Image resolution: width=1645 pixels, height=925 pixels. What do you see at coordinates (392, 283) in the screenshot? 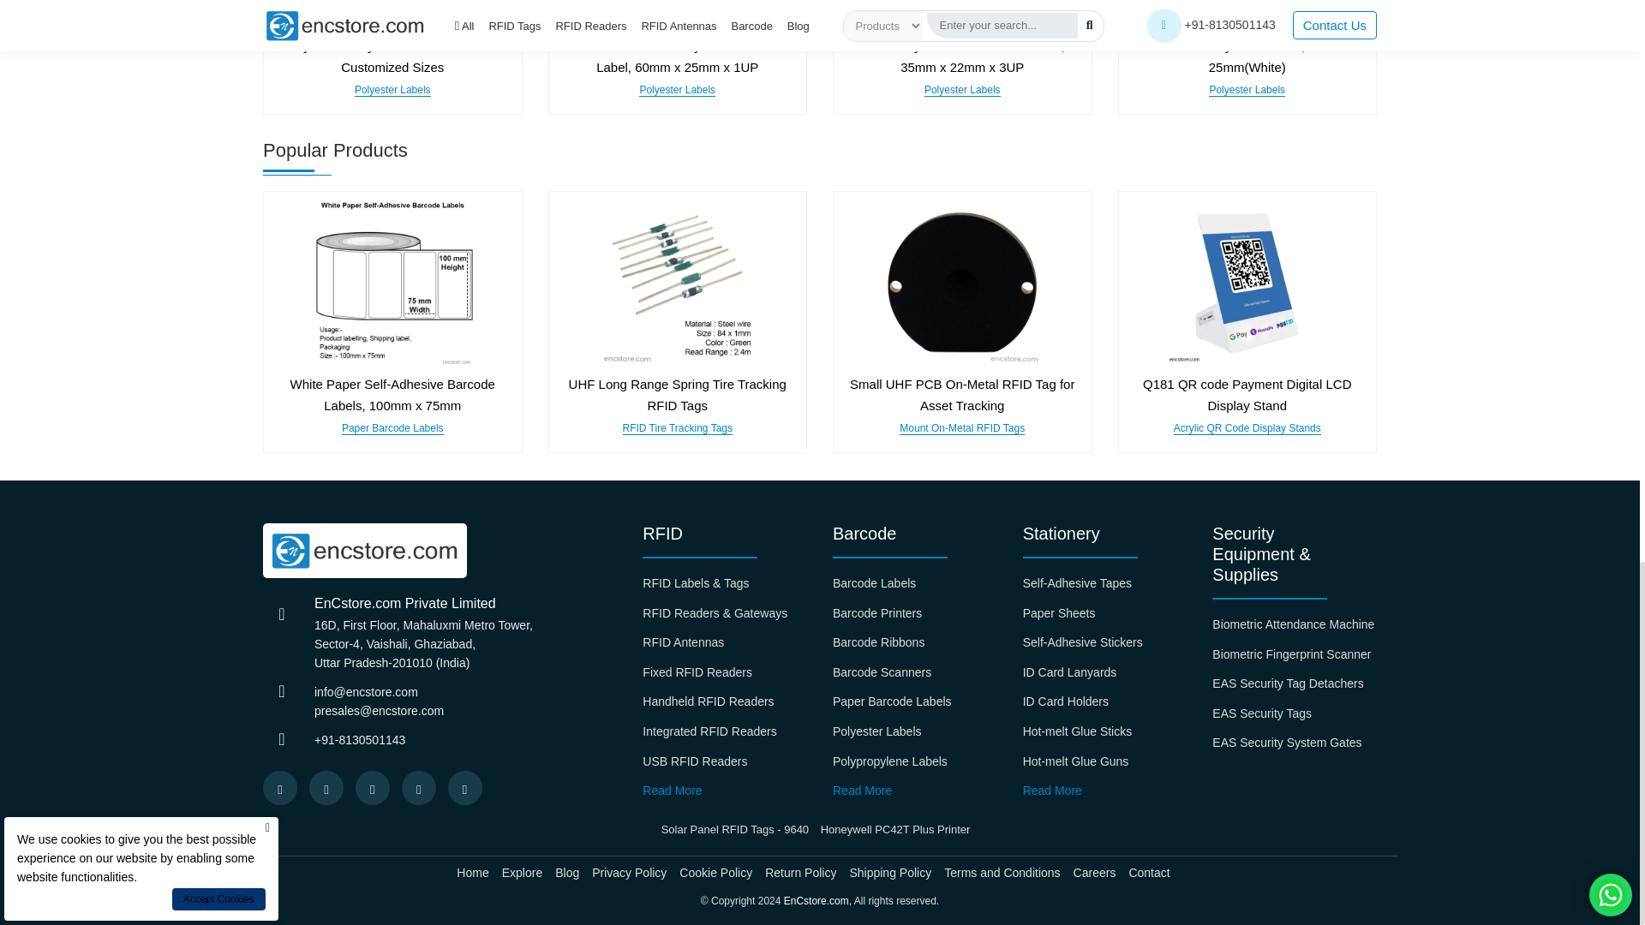
I see `Paper Barcode label` at bounding box center [392, 283].